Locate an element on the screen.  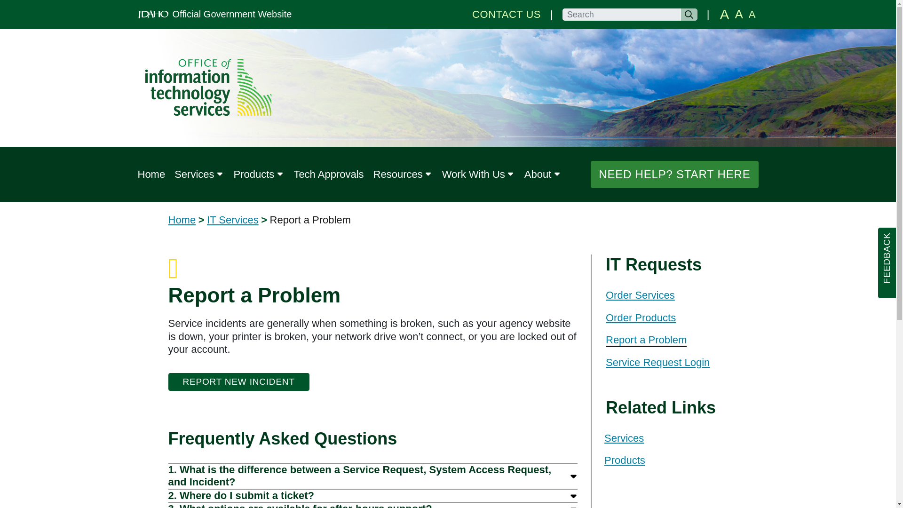
Work With Us is located at coordinates (478, 174).